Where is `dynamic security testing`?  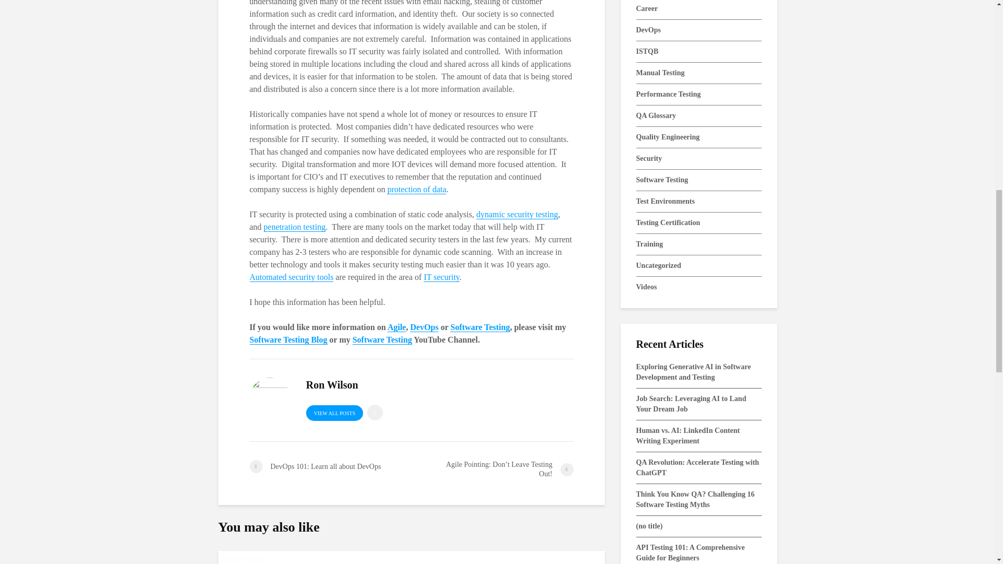 dynamic security testing is located at coordinates (517, 214).